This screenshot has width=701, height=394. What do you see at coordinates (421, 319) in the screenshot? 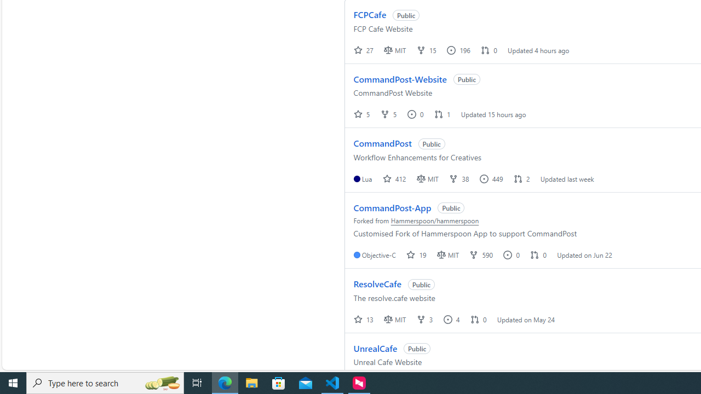
I see `fork` at bounding box center [421, 319].